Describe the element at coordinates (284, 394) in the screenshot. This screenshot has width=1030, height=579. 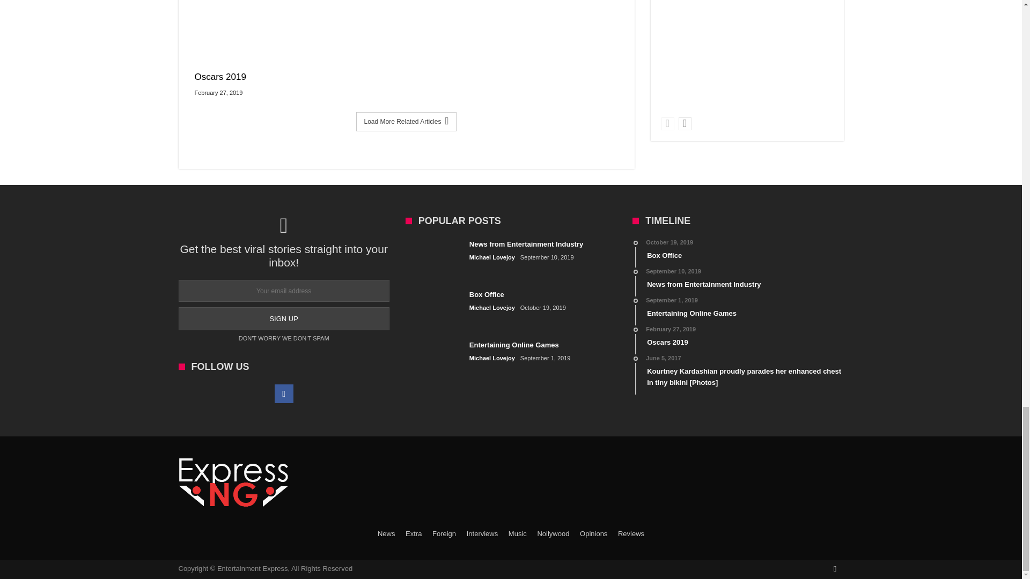
I see `Facebook` at that location.